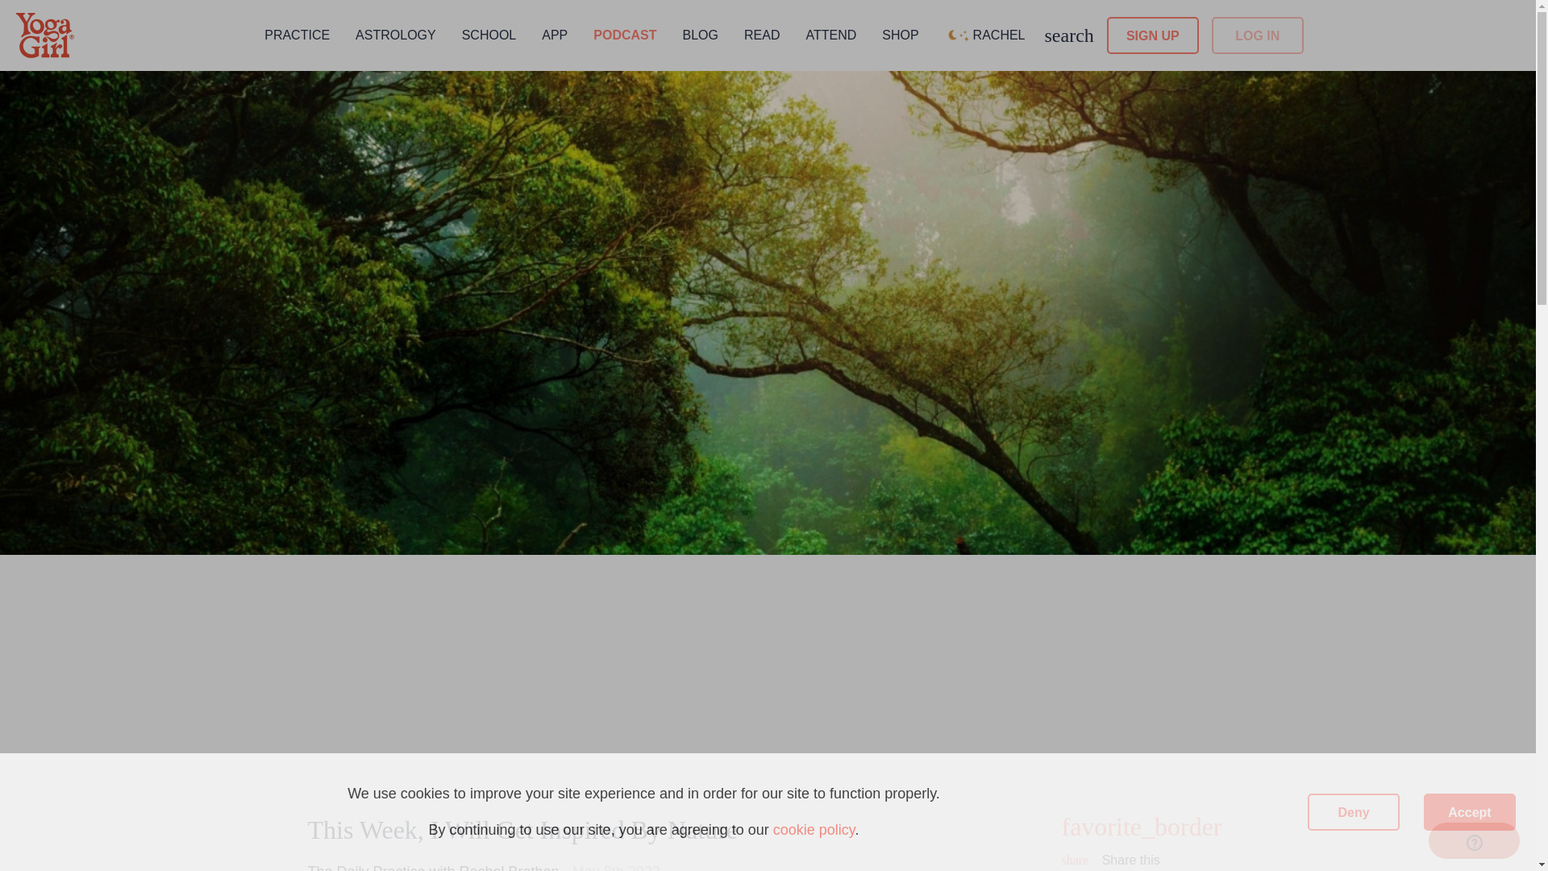 The height and width of the screenshot is (871, 1548). Describe the element at coordinates (297, 34) in the screenshot. I see `PRACTICE` at that location.